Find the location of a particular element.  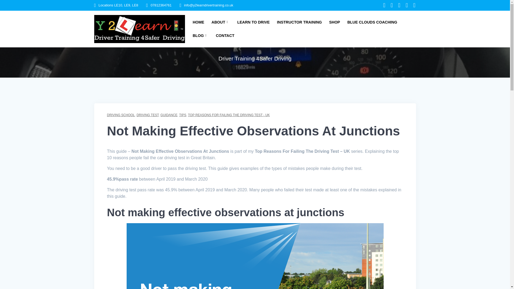

BLOG is located at coordinates (201, 36).